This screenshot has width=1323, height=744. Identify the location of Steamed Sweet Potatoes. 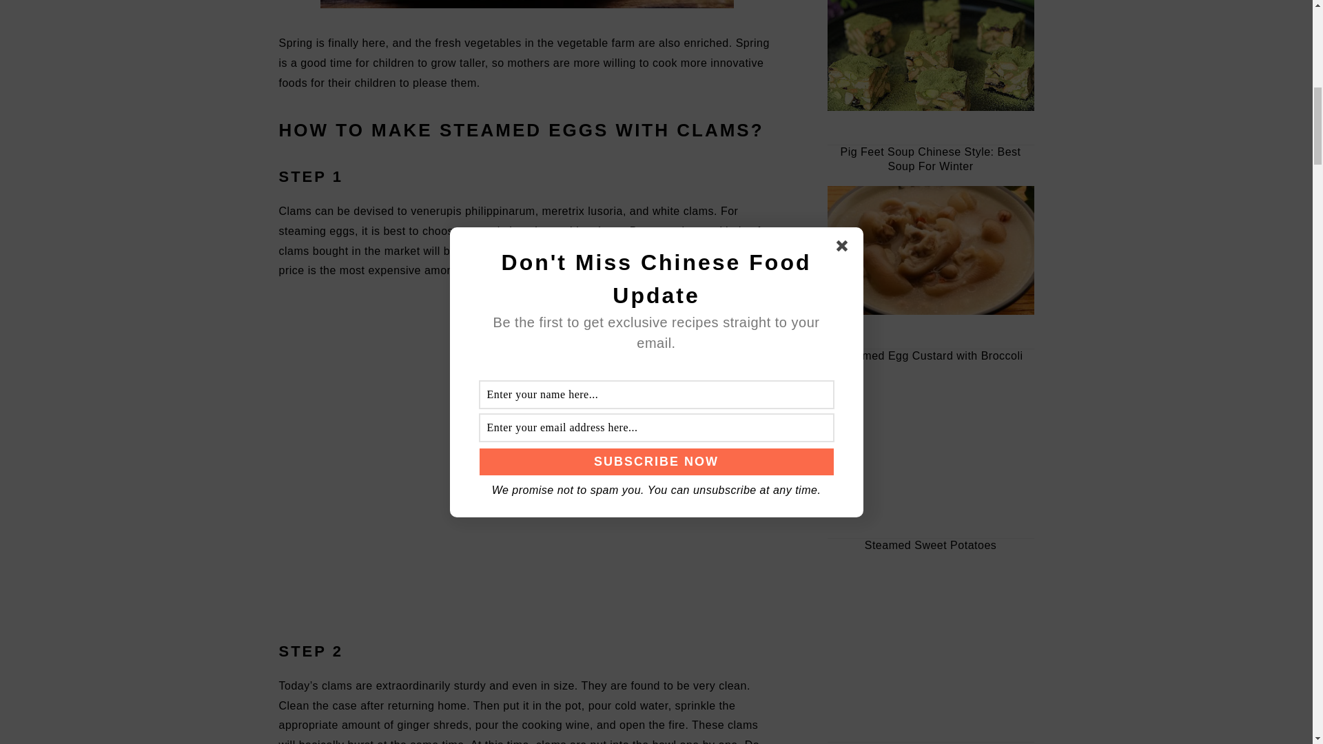
(930, 629).